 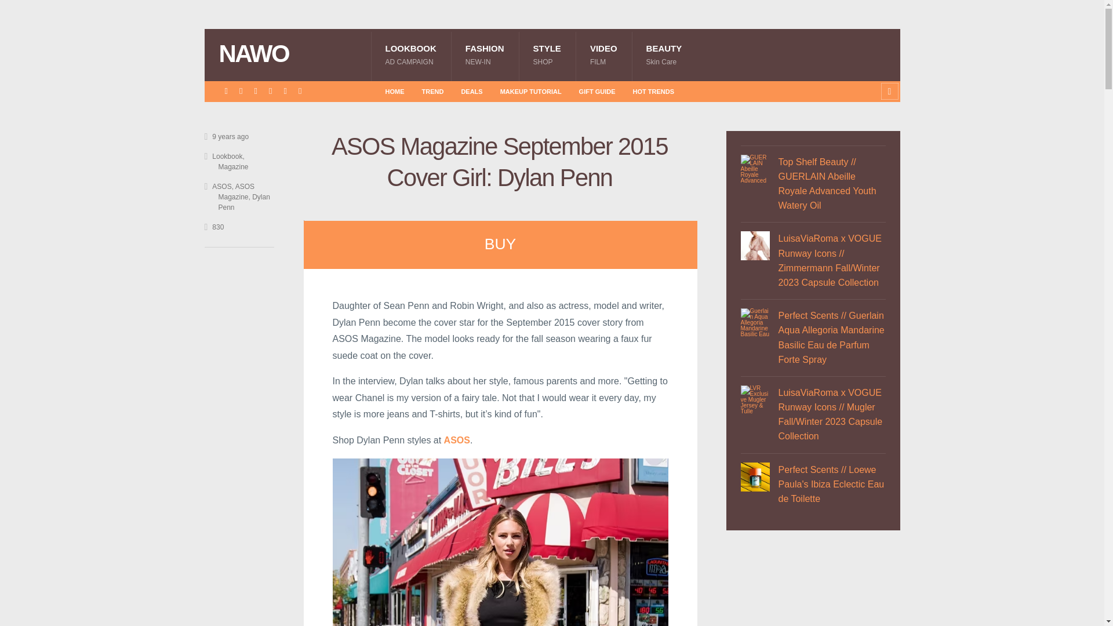 What do you see at coordinates (485, 54) in the screenshot?
I see `DEALS` at bounding box center [485, 54].